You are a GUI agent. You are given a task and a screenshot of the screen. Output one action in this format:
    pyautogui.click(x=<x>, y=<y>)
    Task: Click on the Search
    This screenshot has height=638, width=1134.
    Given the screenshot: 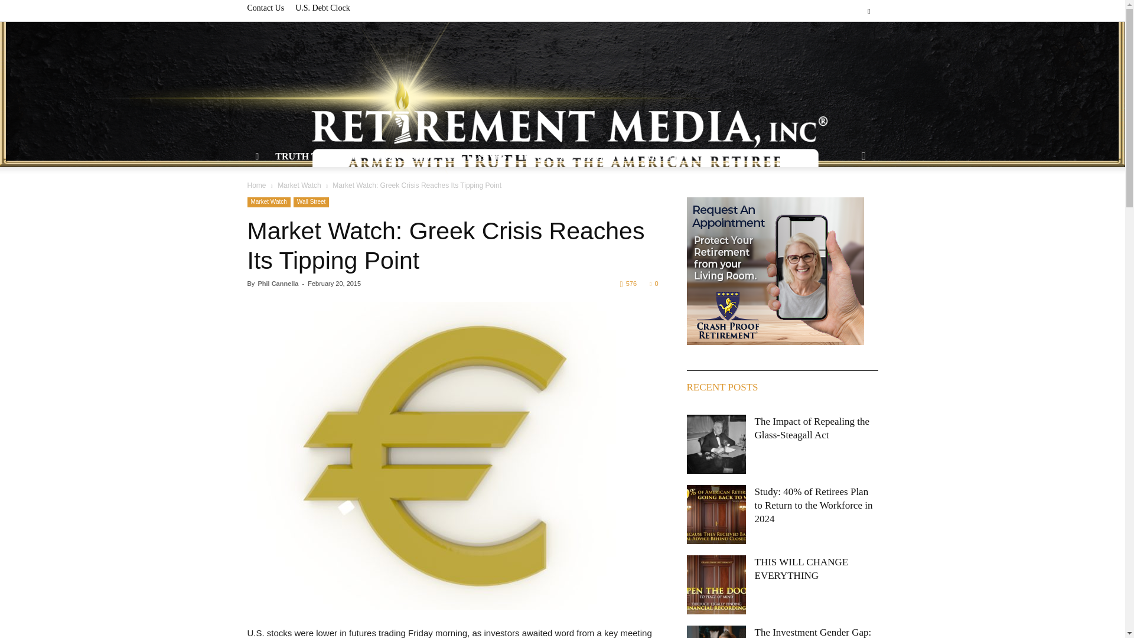 What is the action you would take?
    pyautogui.click(x=845, y=200)
    